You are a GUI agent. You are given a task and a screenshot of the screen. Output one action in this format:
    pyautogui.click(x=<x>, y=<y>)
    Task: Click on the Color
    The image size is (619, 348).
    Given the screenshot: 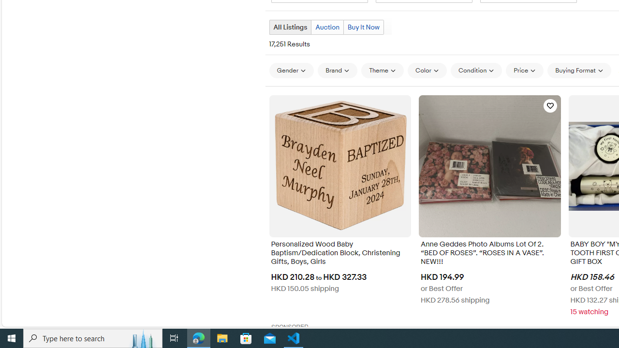 What is the action you would take?
    pyautogui.click(x=427, y=70)
    